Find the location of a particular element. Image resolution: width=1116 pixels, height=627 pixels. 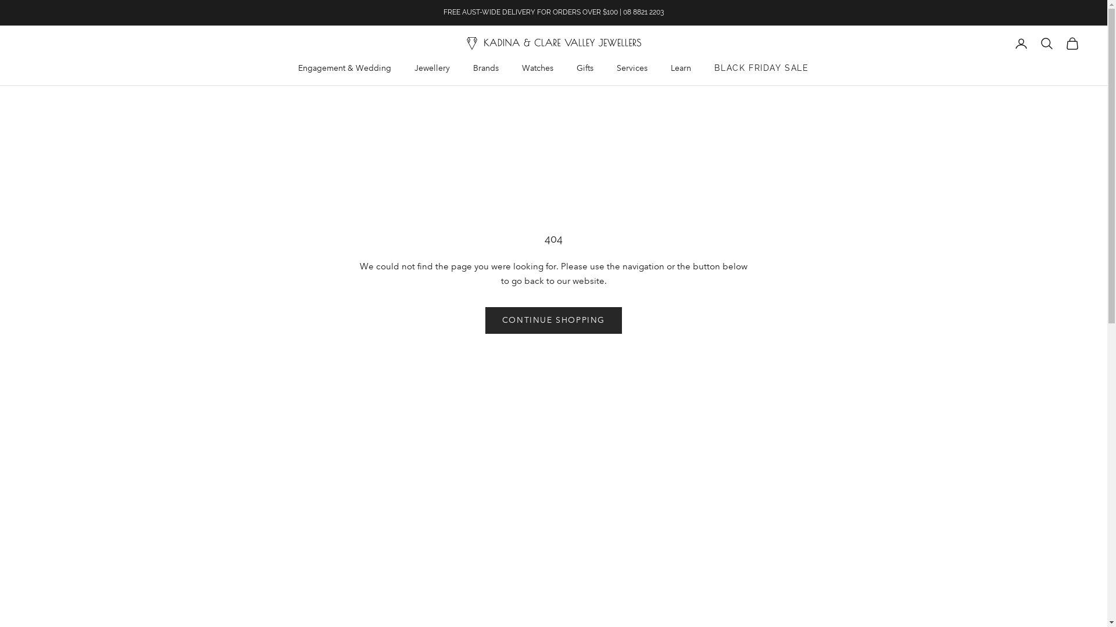

Open cart is located at coordinates (1072, 44).